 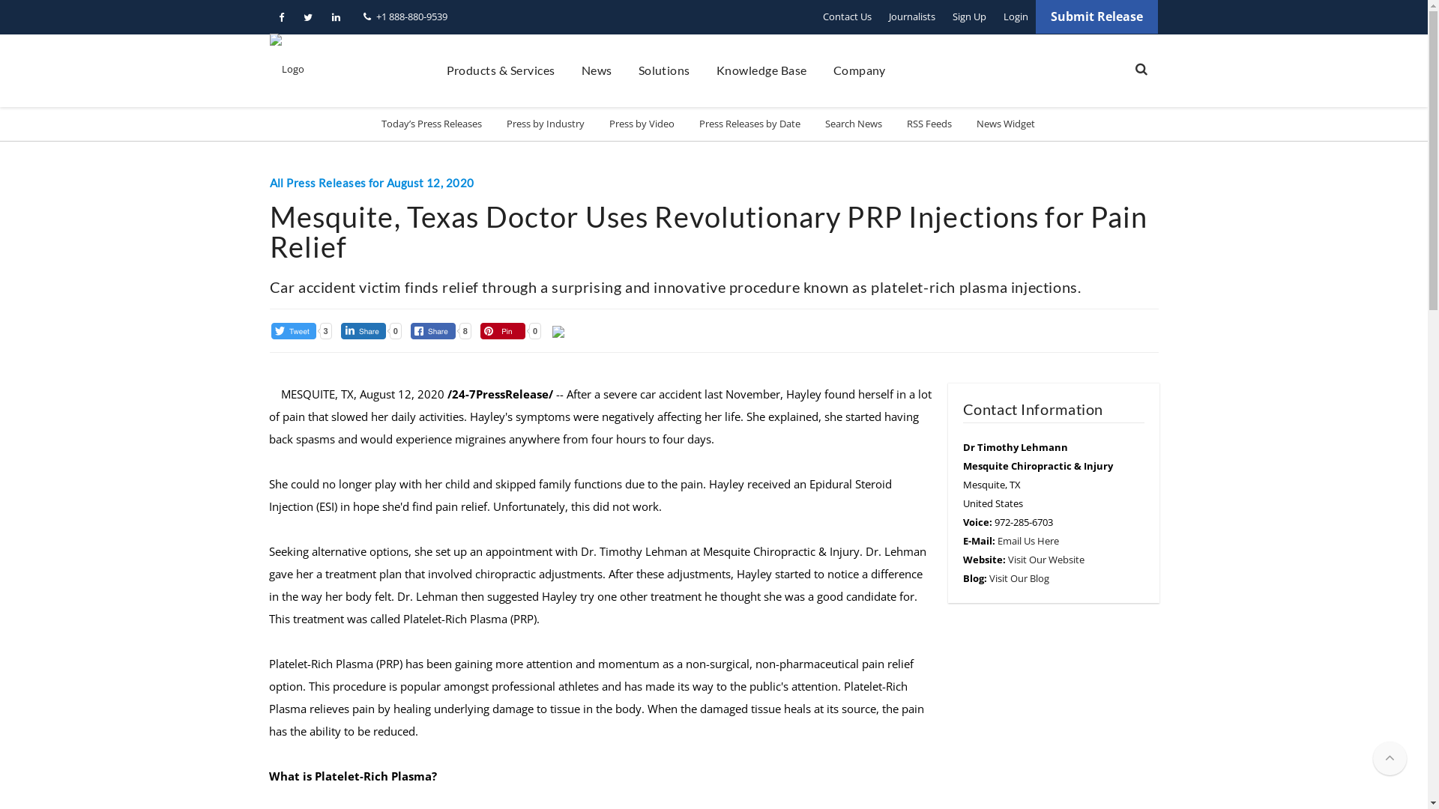 I want to click on Search News, so click(x=854, y=124).